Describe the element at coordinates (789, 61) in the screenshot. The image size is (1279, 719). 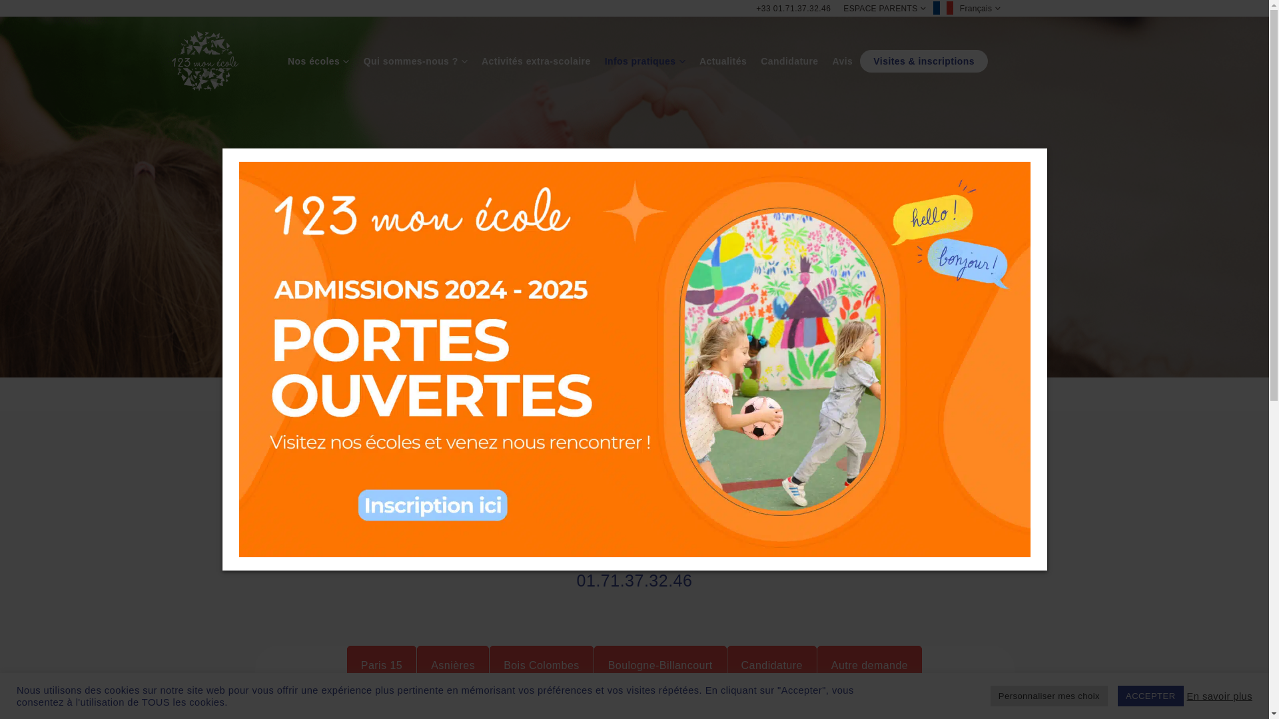
I see `Candidature` at that location.